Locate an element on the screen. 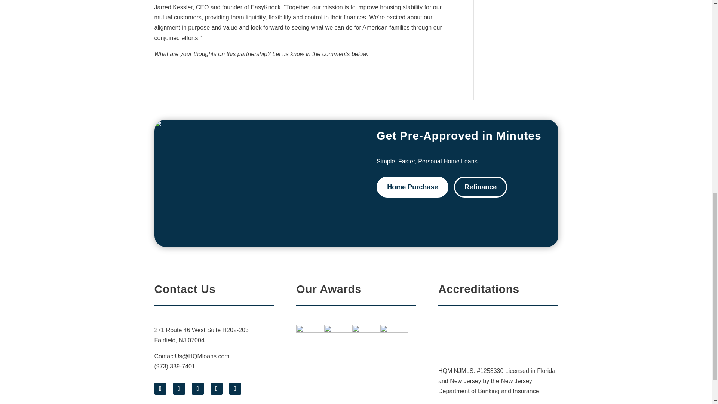 The height and width of the screenshot is (404, 718). Follow on Facebook is located at coordinates (160, 388).